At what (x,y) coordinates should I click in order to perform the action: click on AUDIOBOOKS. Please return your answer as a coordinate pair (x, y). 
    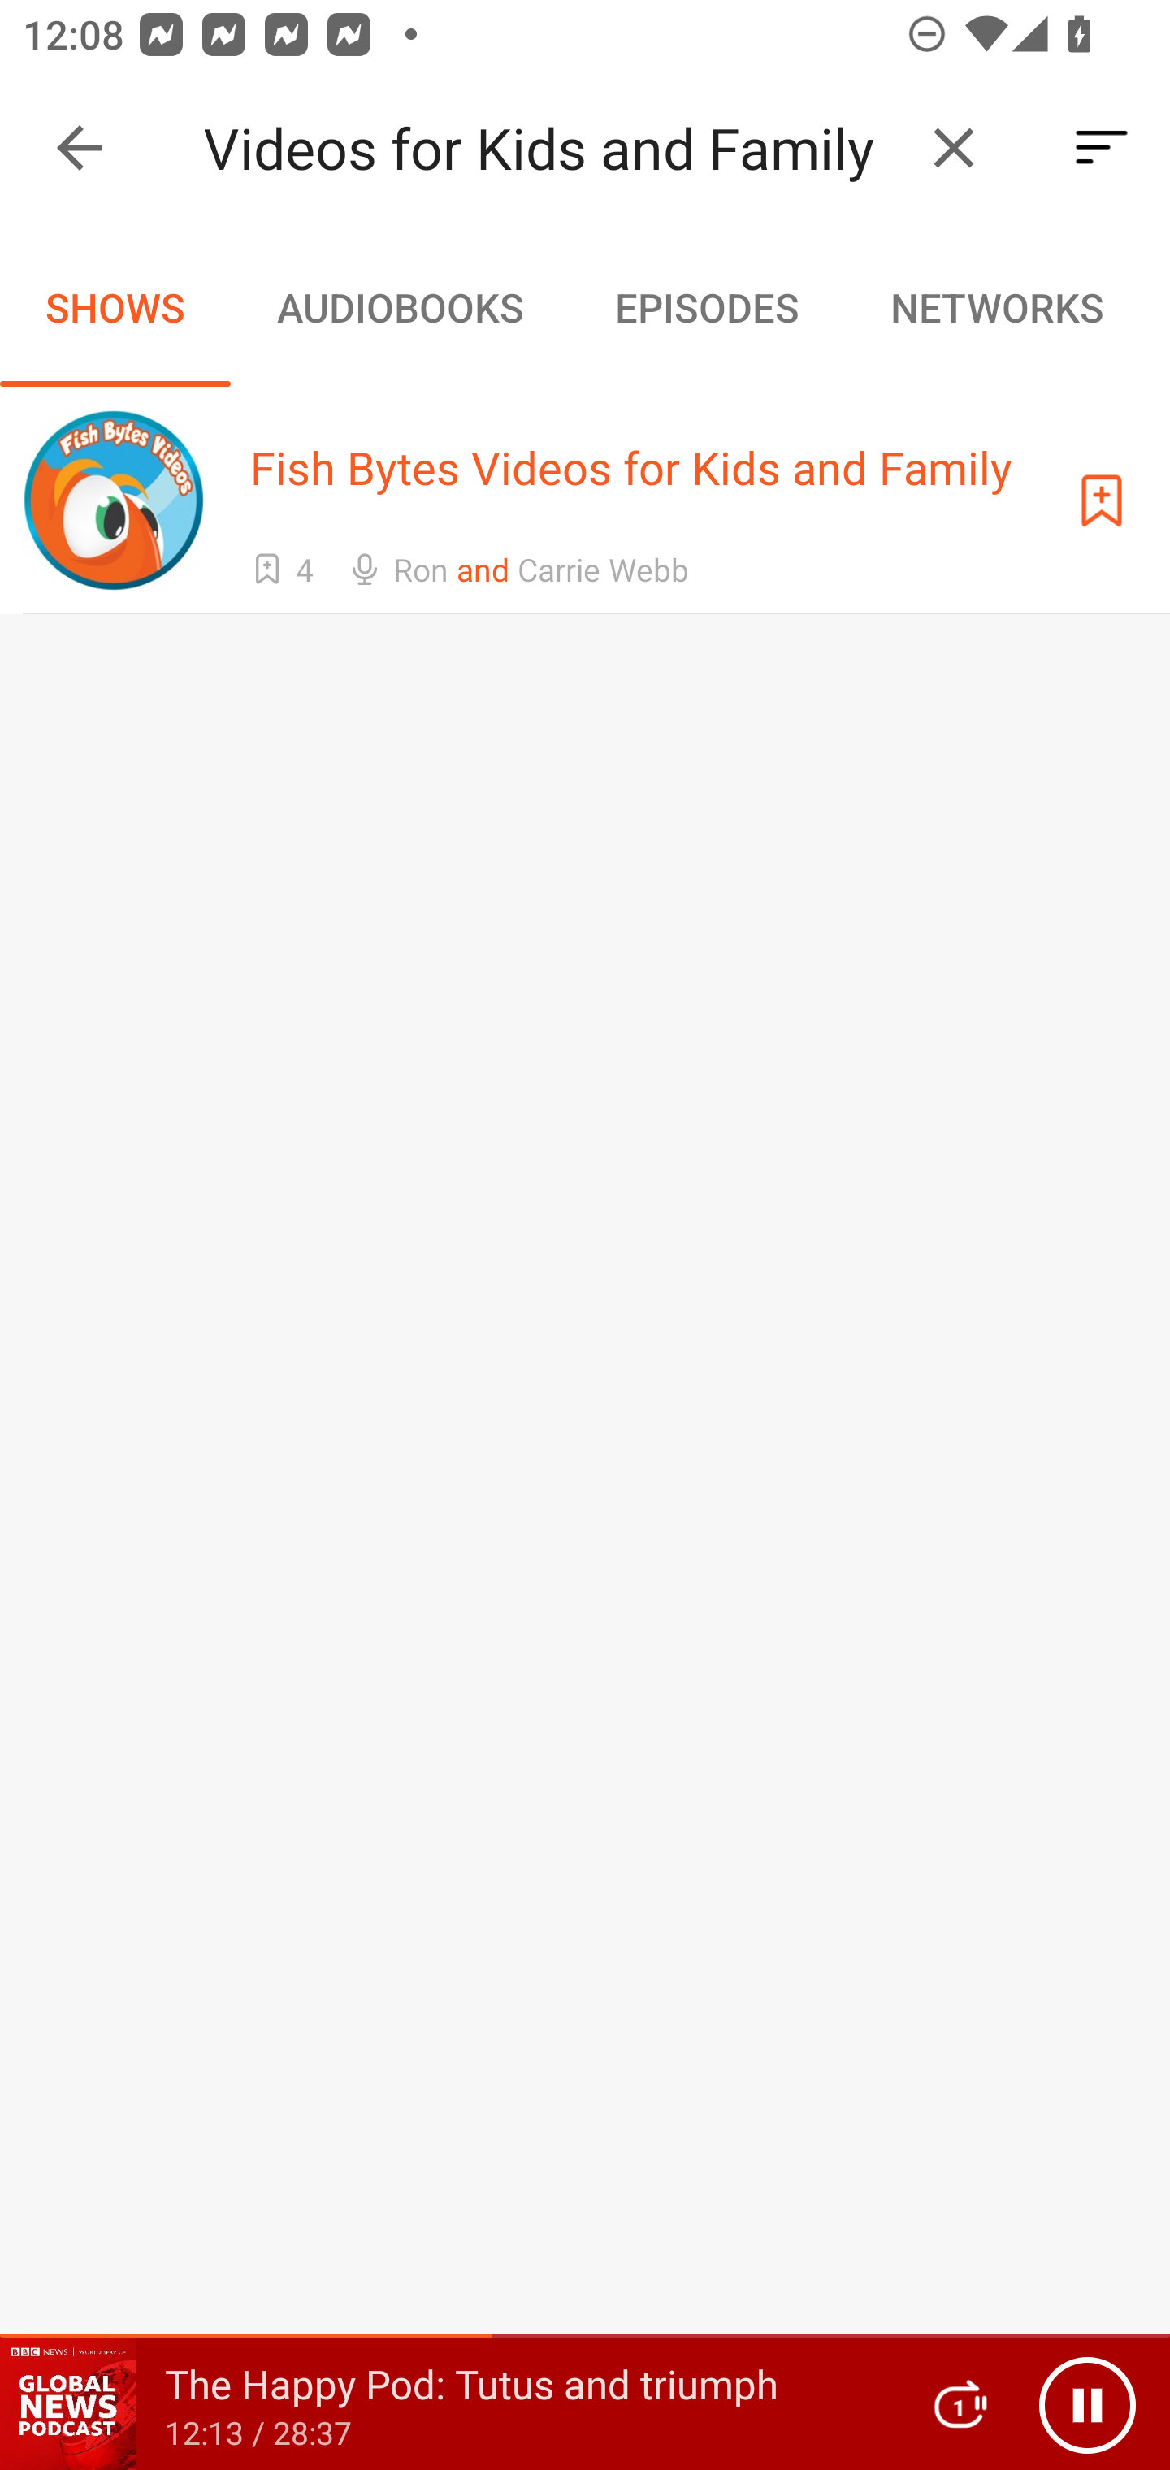
    Looking at the image, I should click on (399, 307).